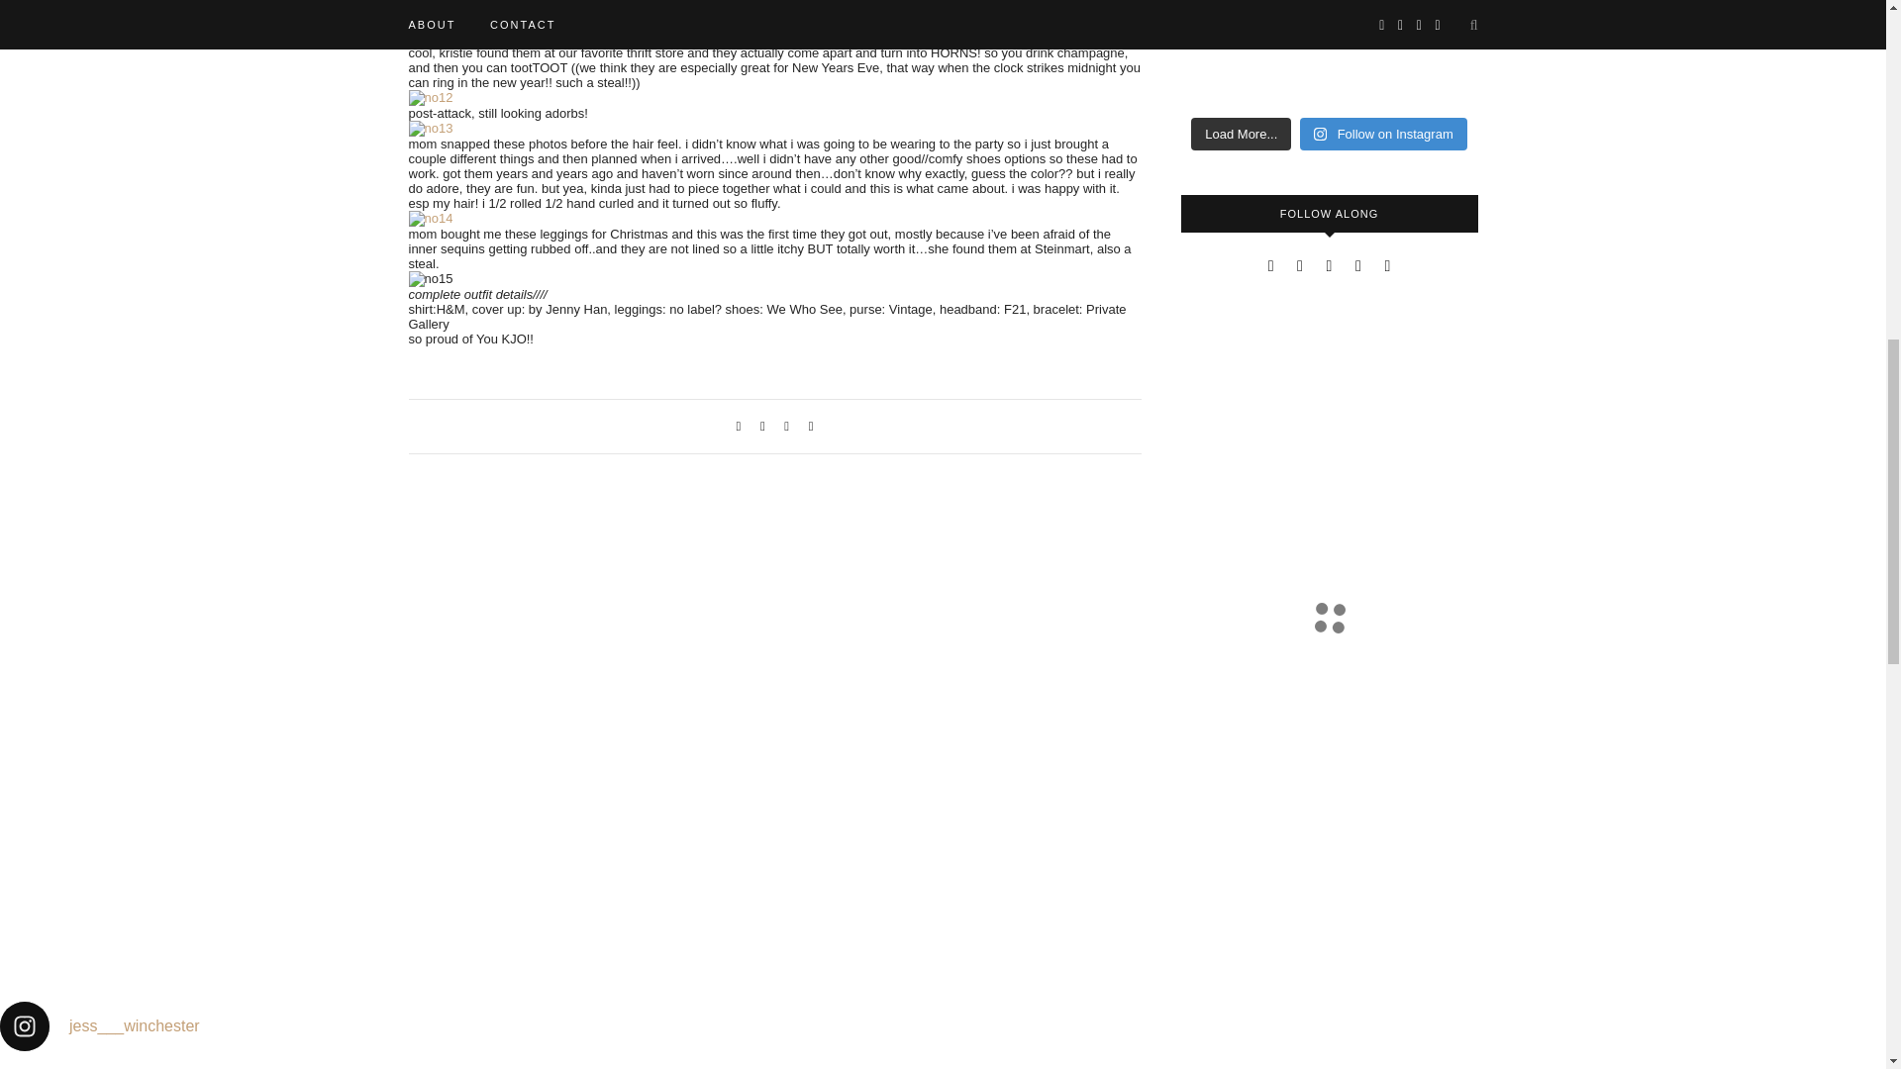 The image size is (1901, 1069). What do you see at coordinates (430, 22) in the screenshot?
I see `no11 by hippiefroufrou2008, on Flickr` at bounding box center [430, 22].